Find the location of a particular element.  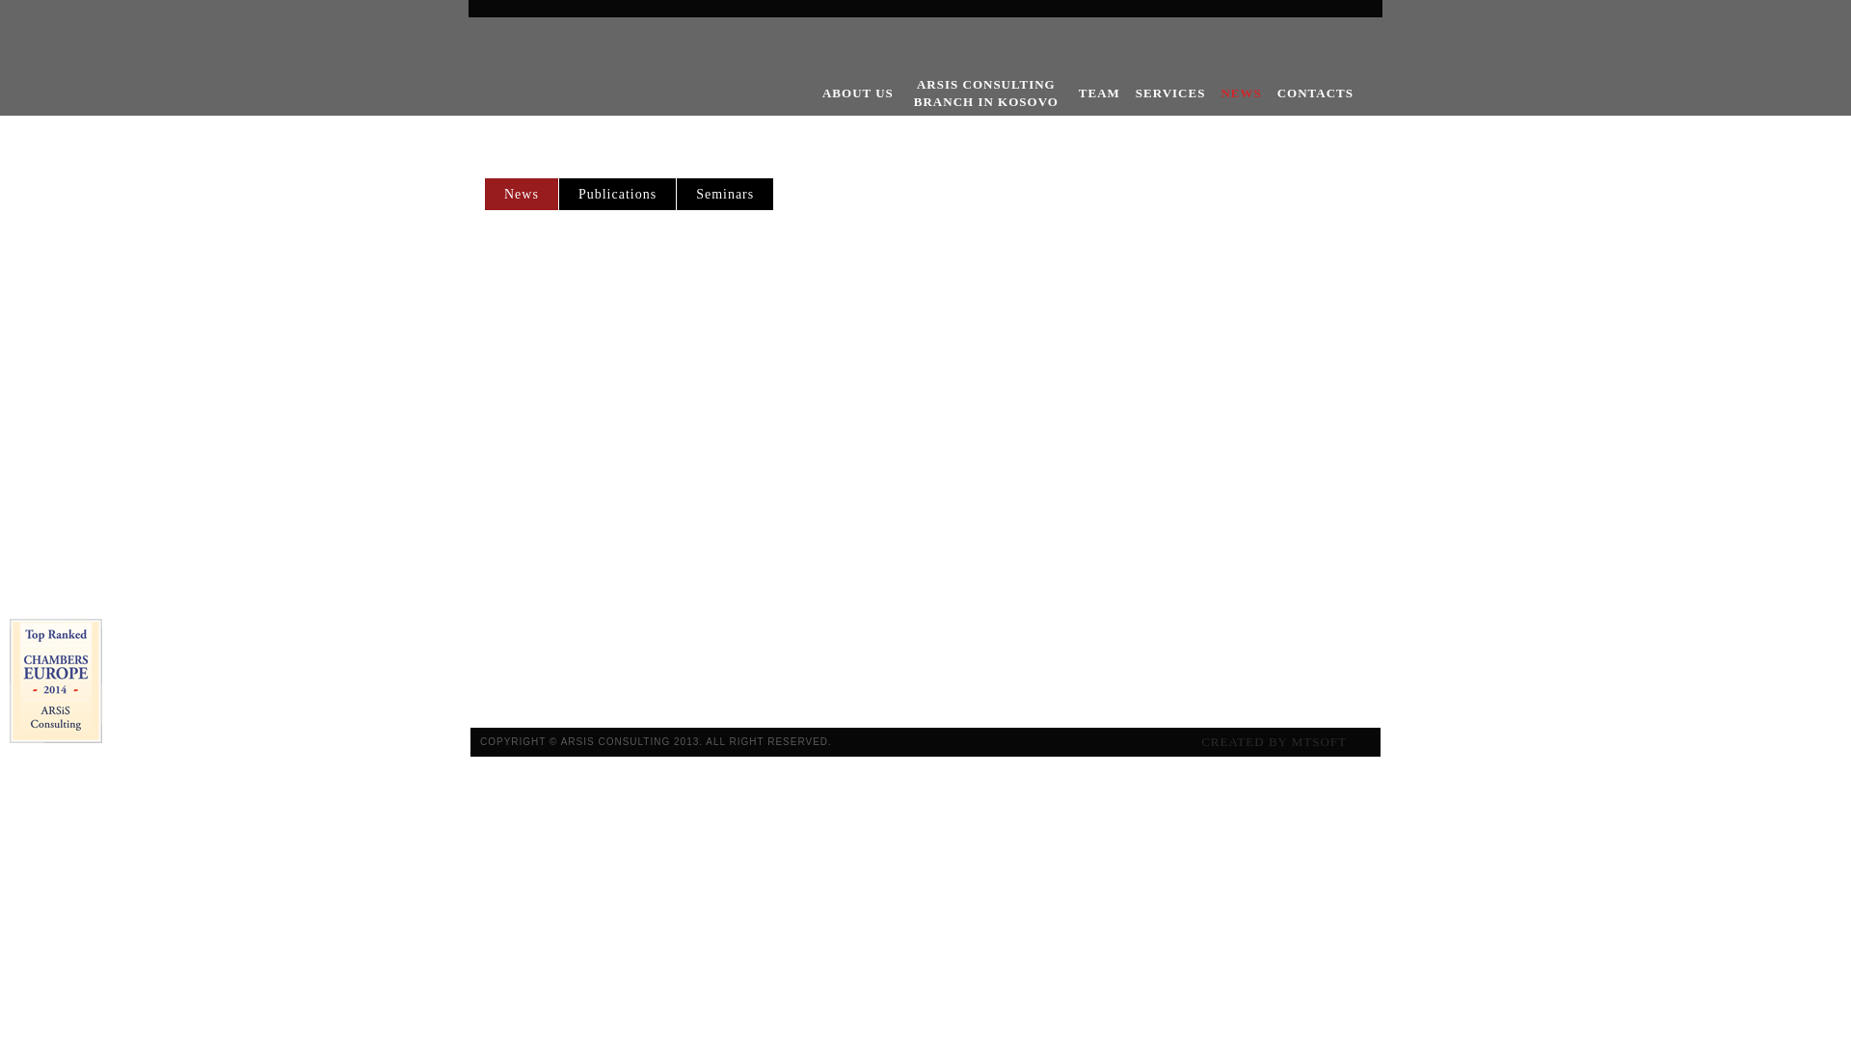

SERVICES is located at coordinates (1176, 93).